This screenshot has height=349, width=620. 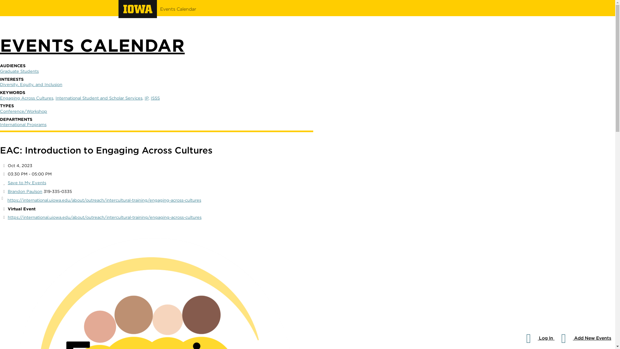 What do you see at coordinates (19, 71) in the screenshot?
I see `University of Iowa` at bounding box center [19, 71].